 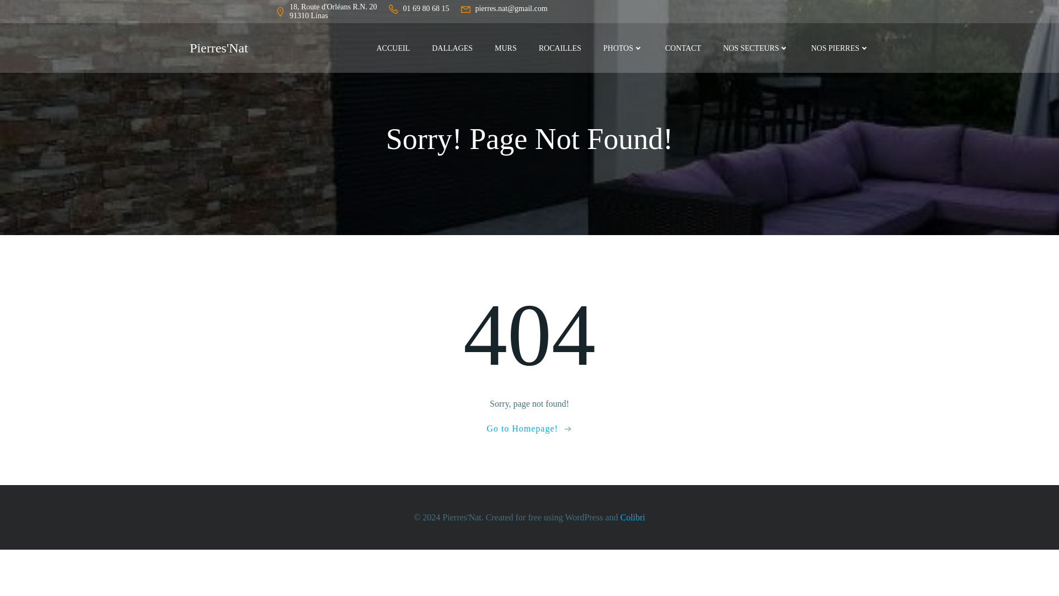 I want to click on ROCAILLES, so click(x=560, y=47).